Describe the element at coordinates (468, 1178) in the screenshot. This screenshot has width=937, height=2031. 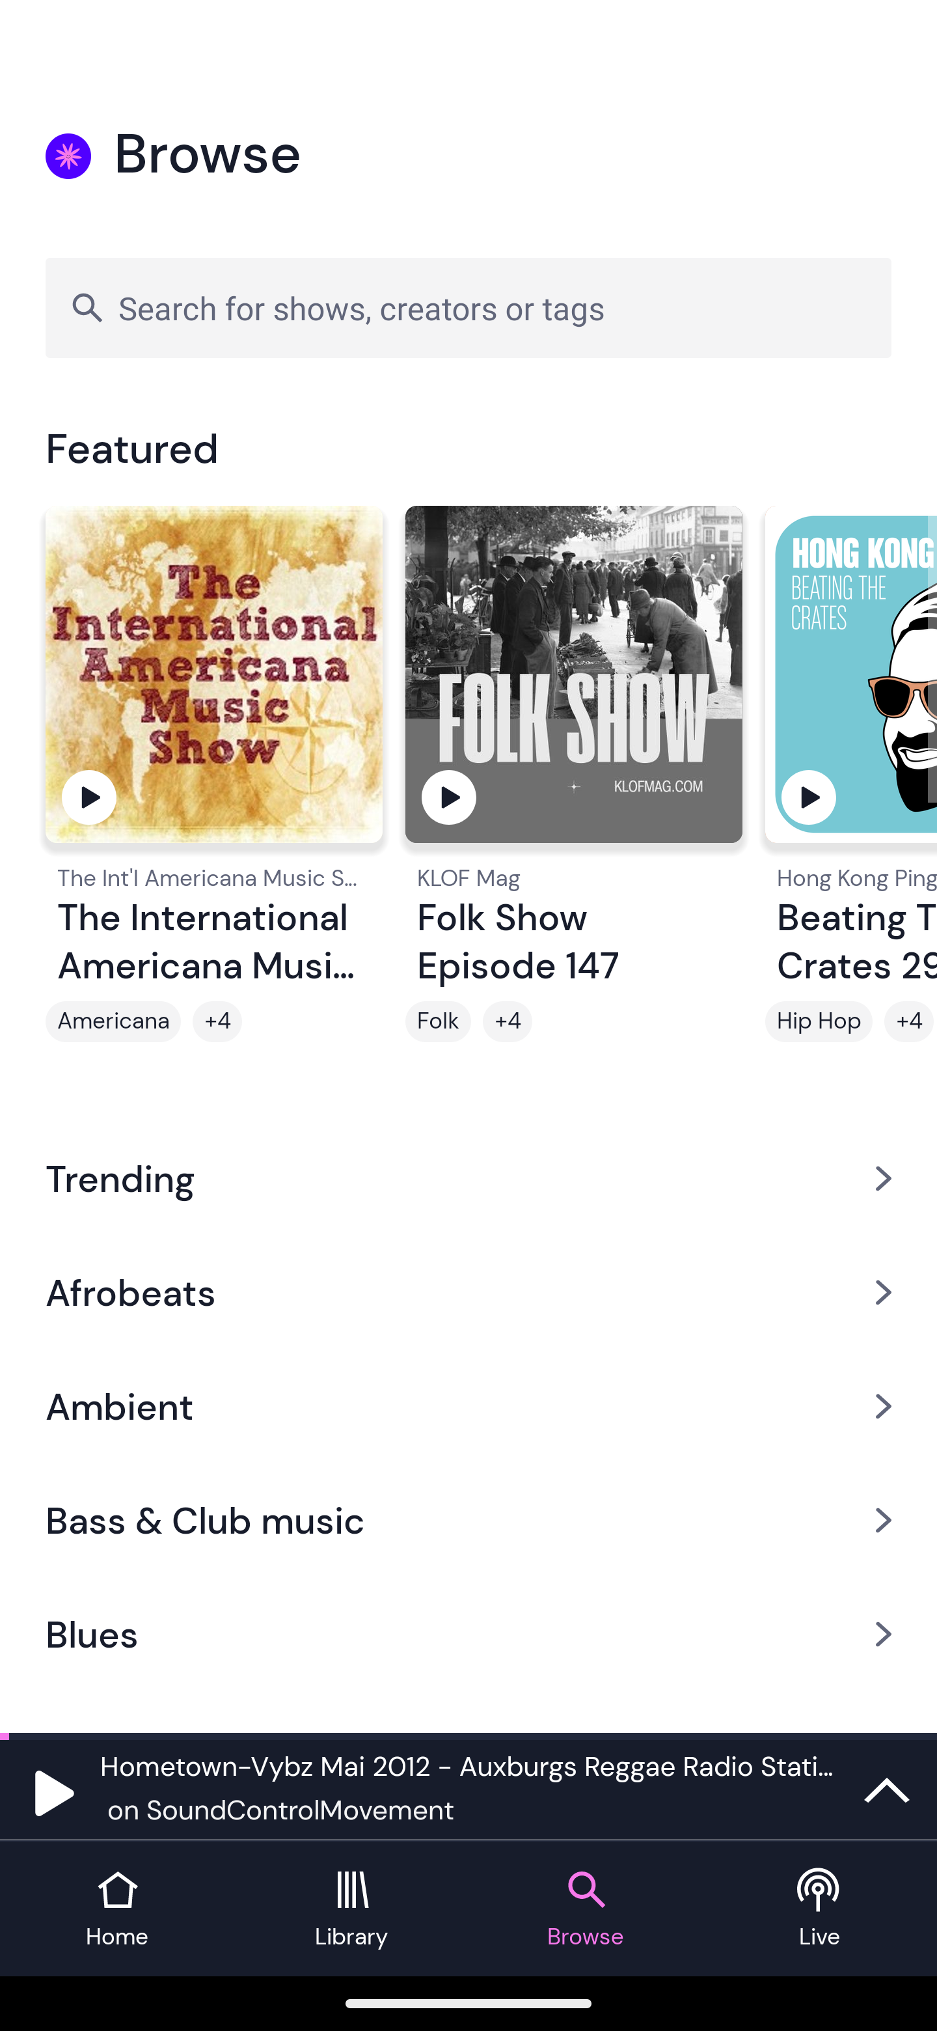
I see `Trending` at that location.